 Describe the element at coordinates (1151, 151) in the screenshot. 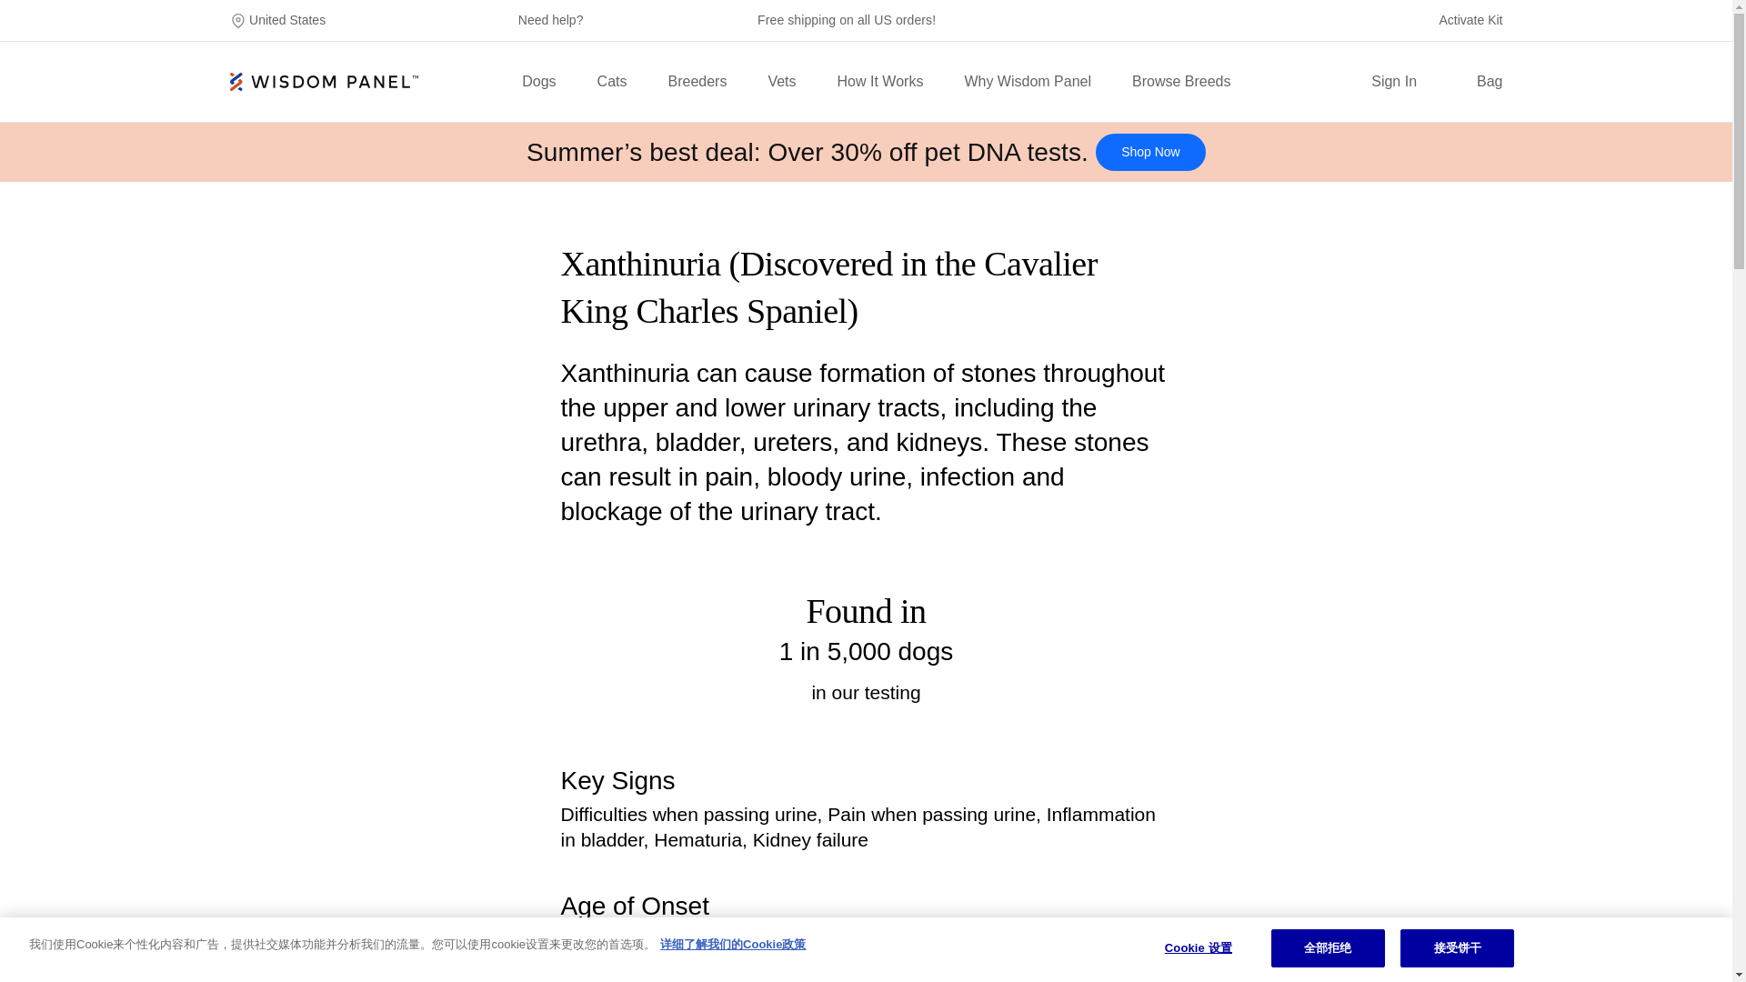

I see `Shop Now` at that location.